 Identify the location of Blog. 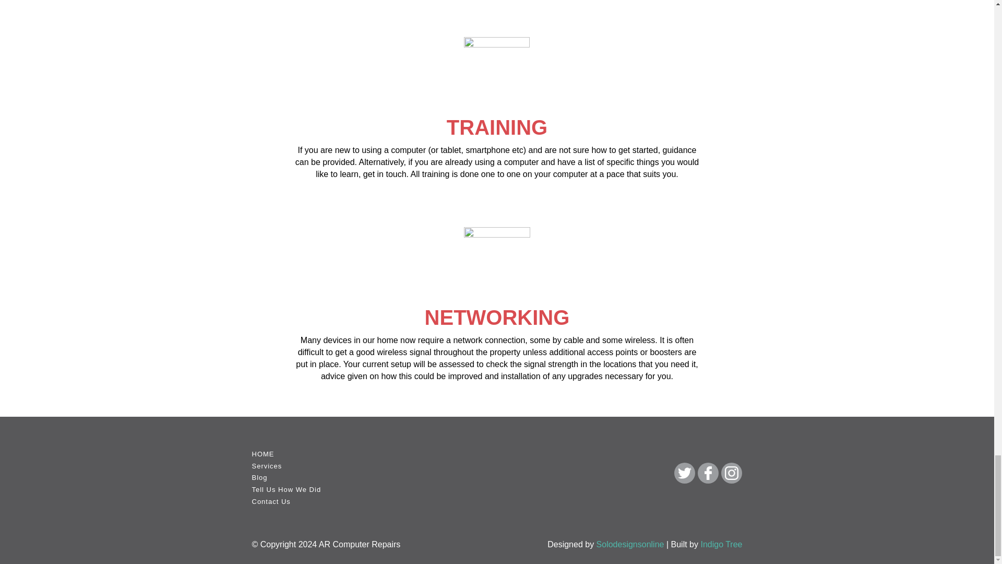
(259, 477).